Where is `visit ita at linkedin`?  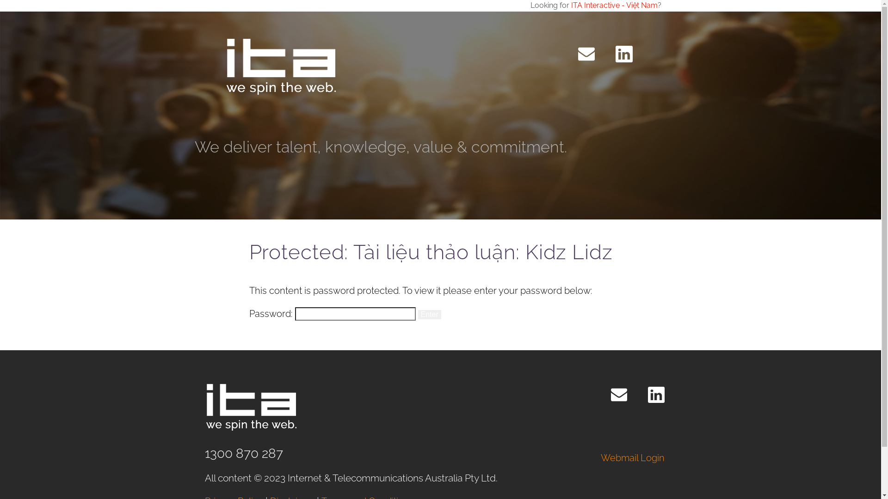 visit ita at linkedin is located at coordinates (624, 54).